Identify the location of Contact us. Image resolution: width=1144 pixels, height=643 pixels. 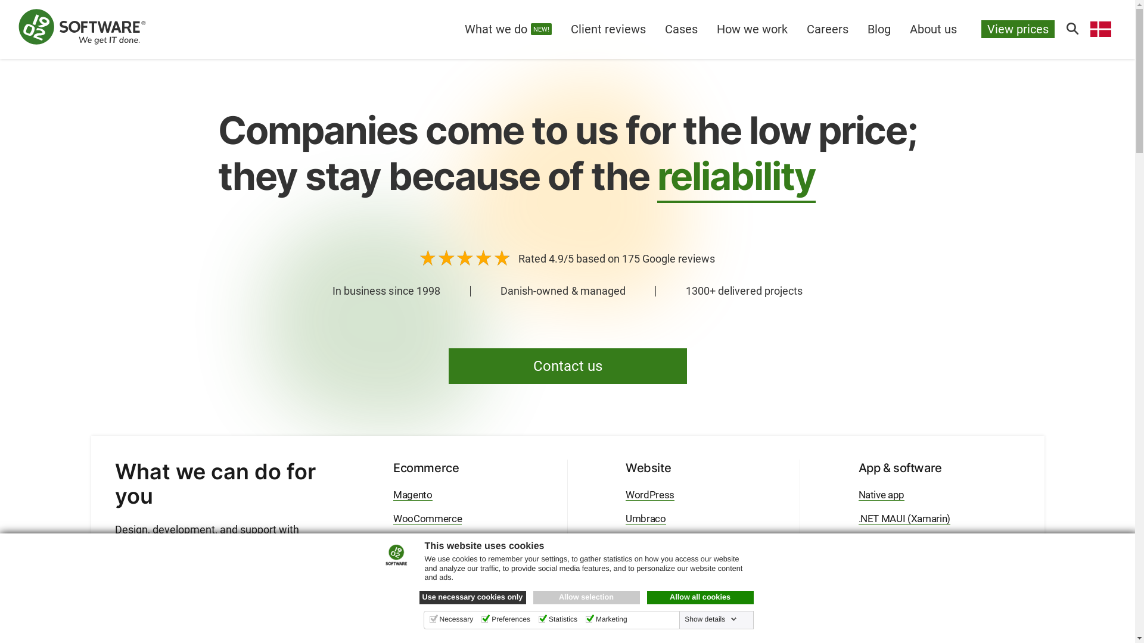
(567, 366).